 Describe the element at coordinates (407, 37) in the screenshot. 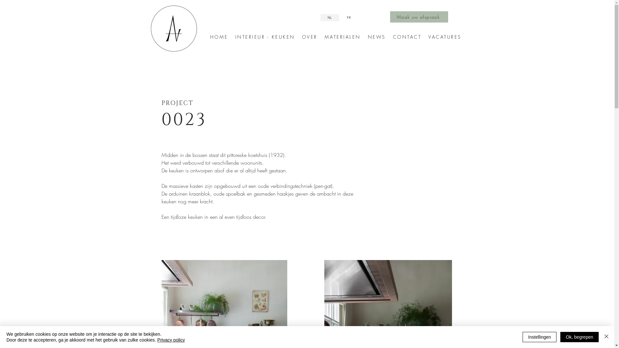

I see `CONTACT` at that location.